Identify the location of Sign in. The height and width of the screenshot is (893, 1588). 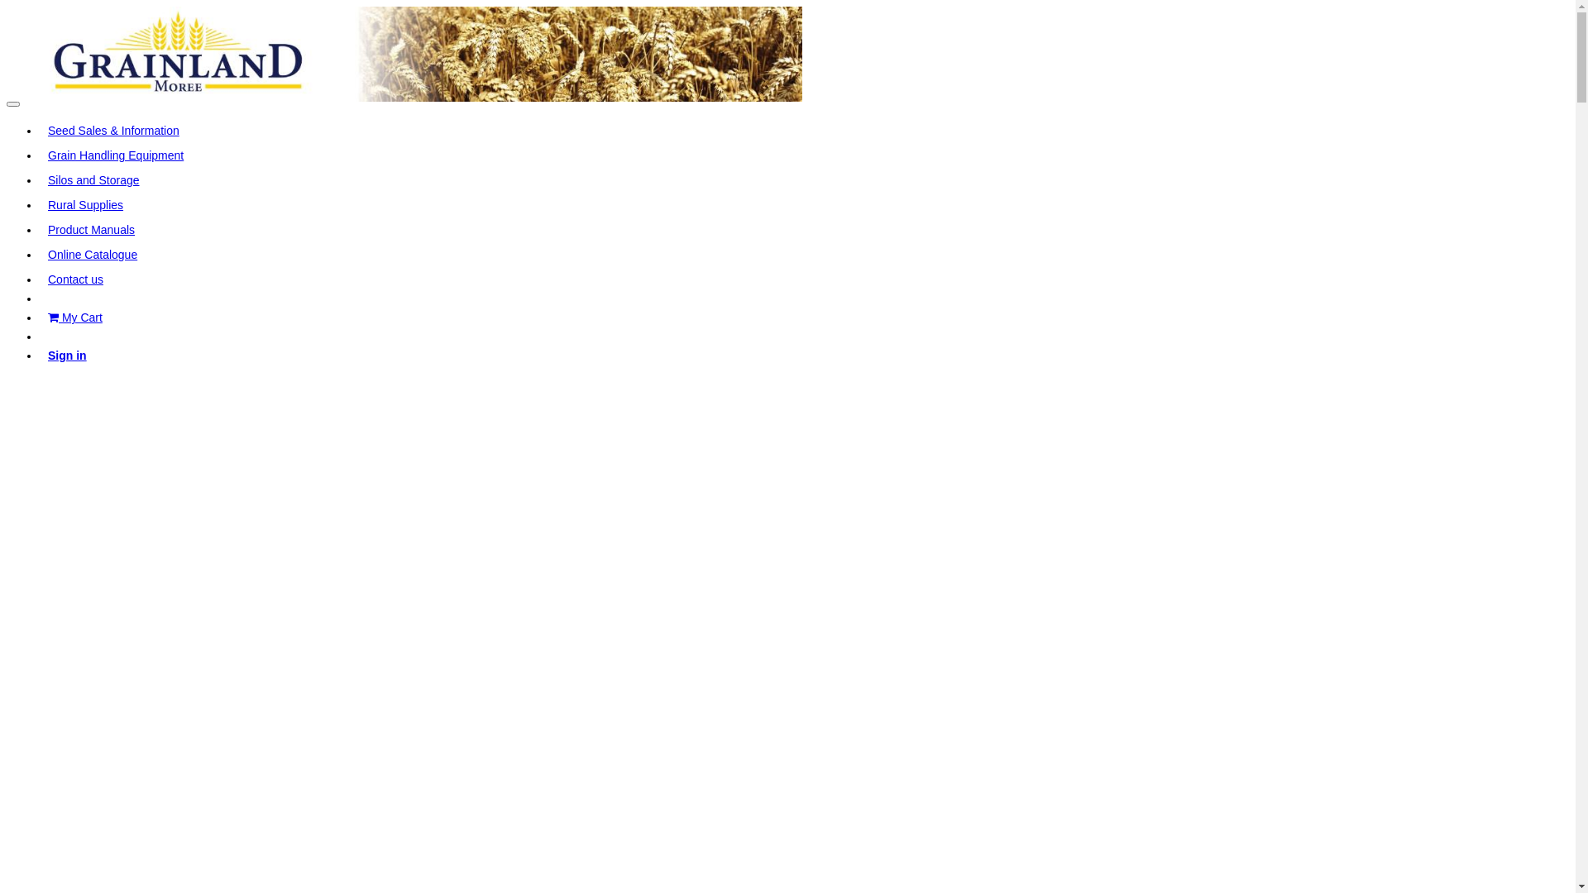
(68, 356).